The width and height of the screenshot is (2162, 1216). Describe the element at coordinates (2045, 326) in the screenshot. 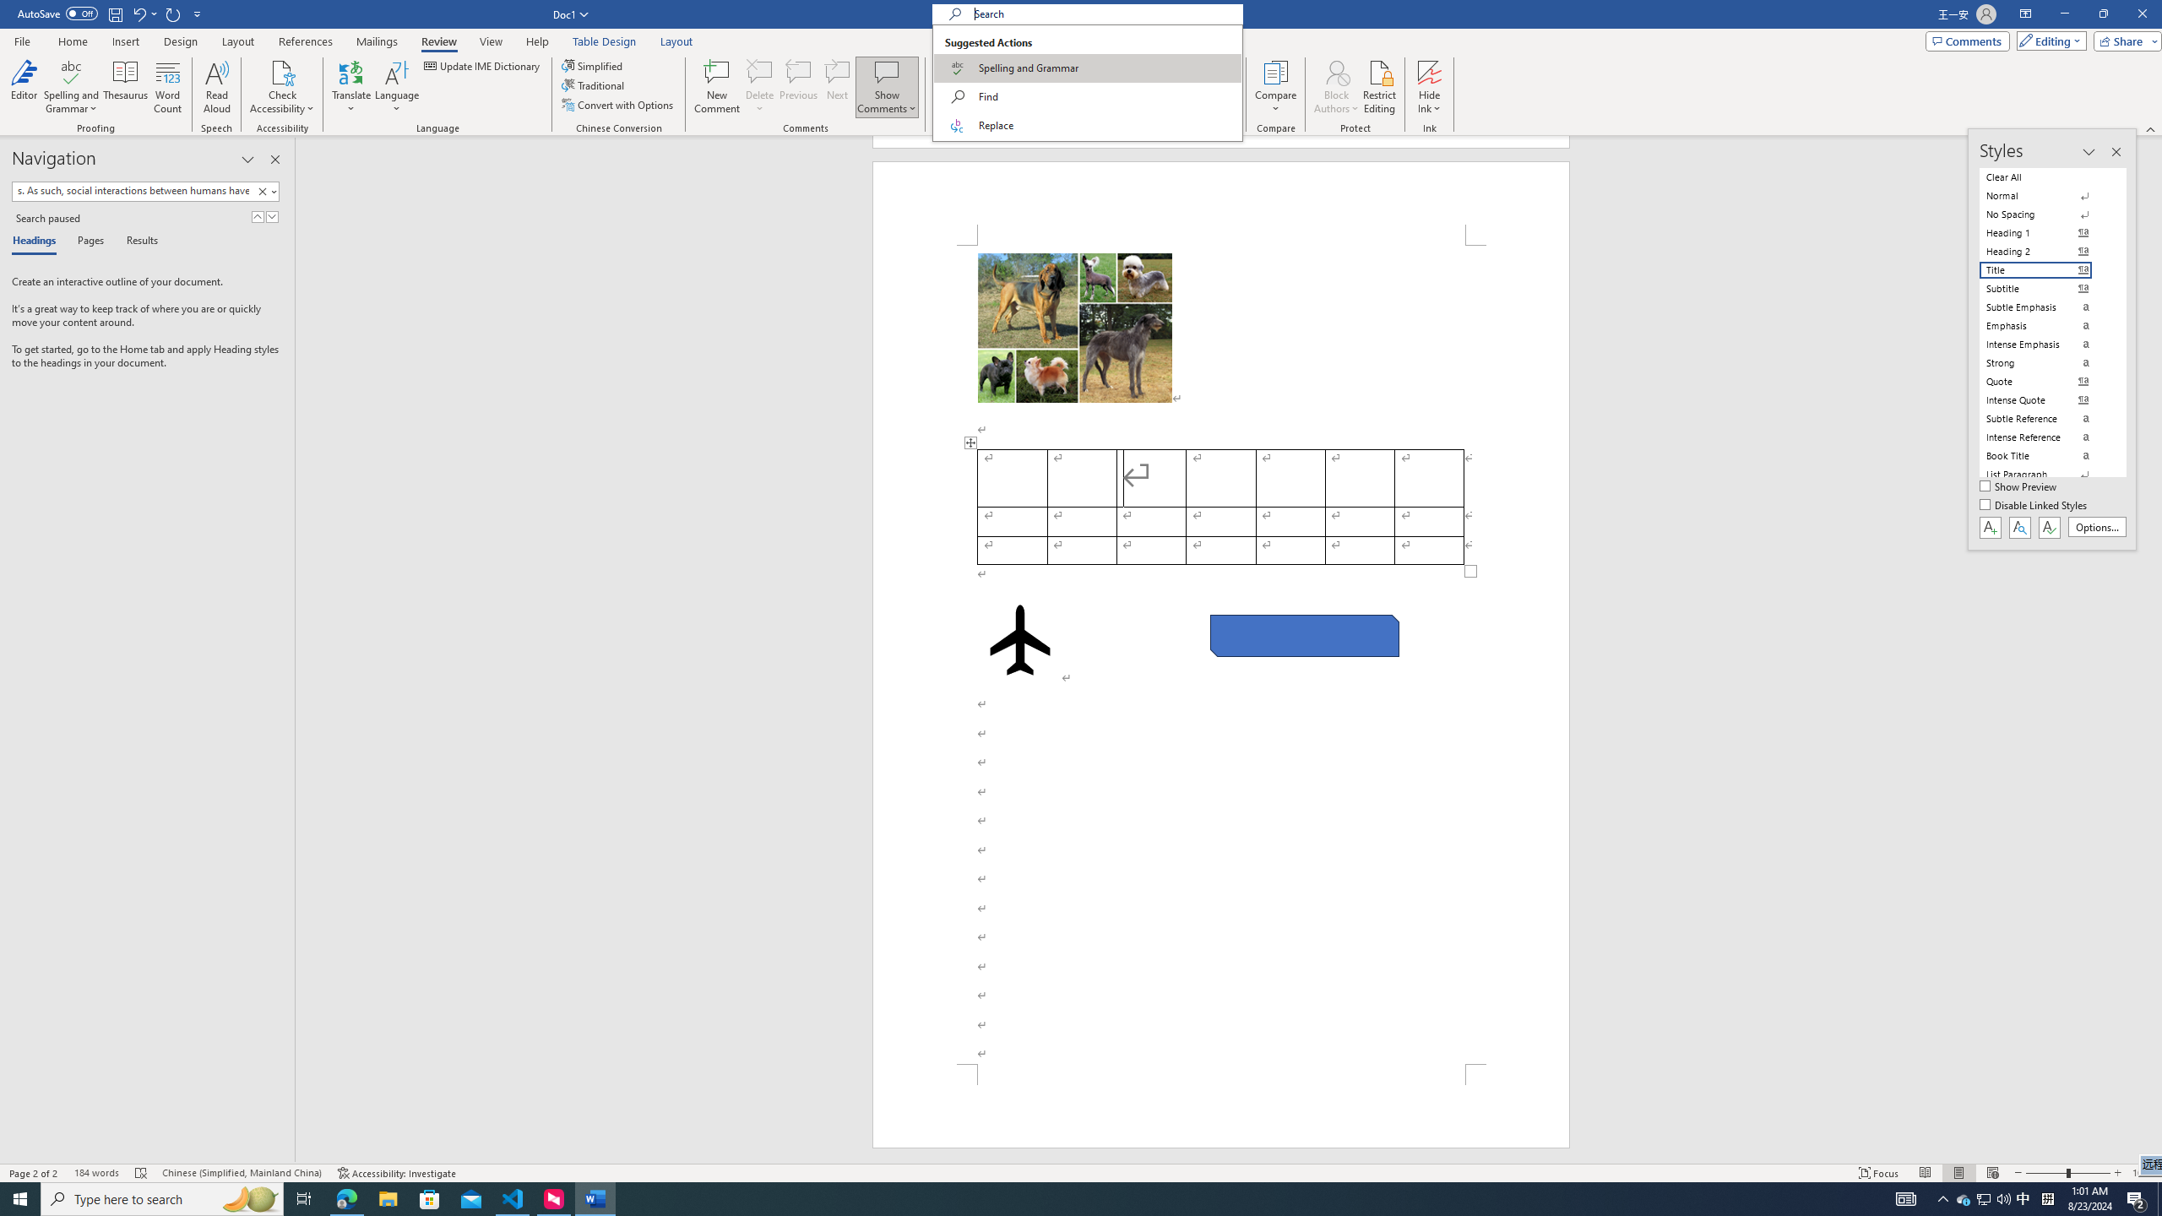

I see `Emphasis` at that location.